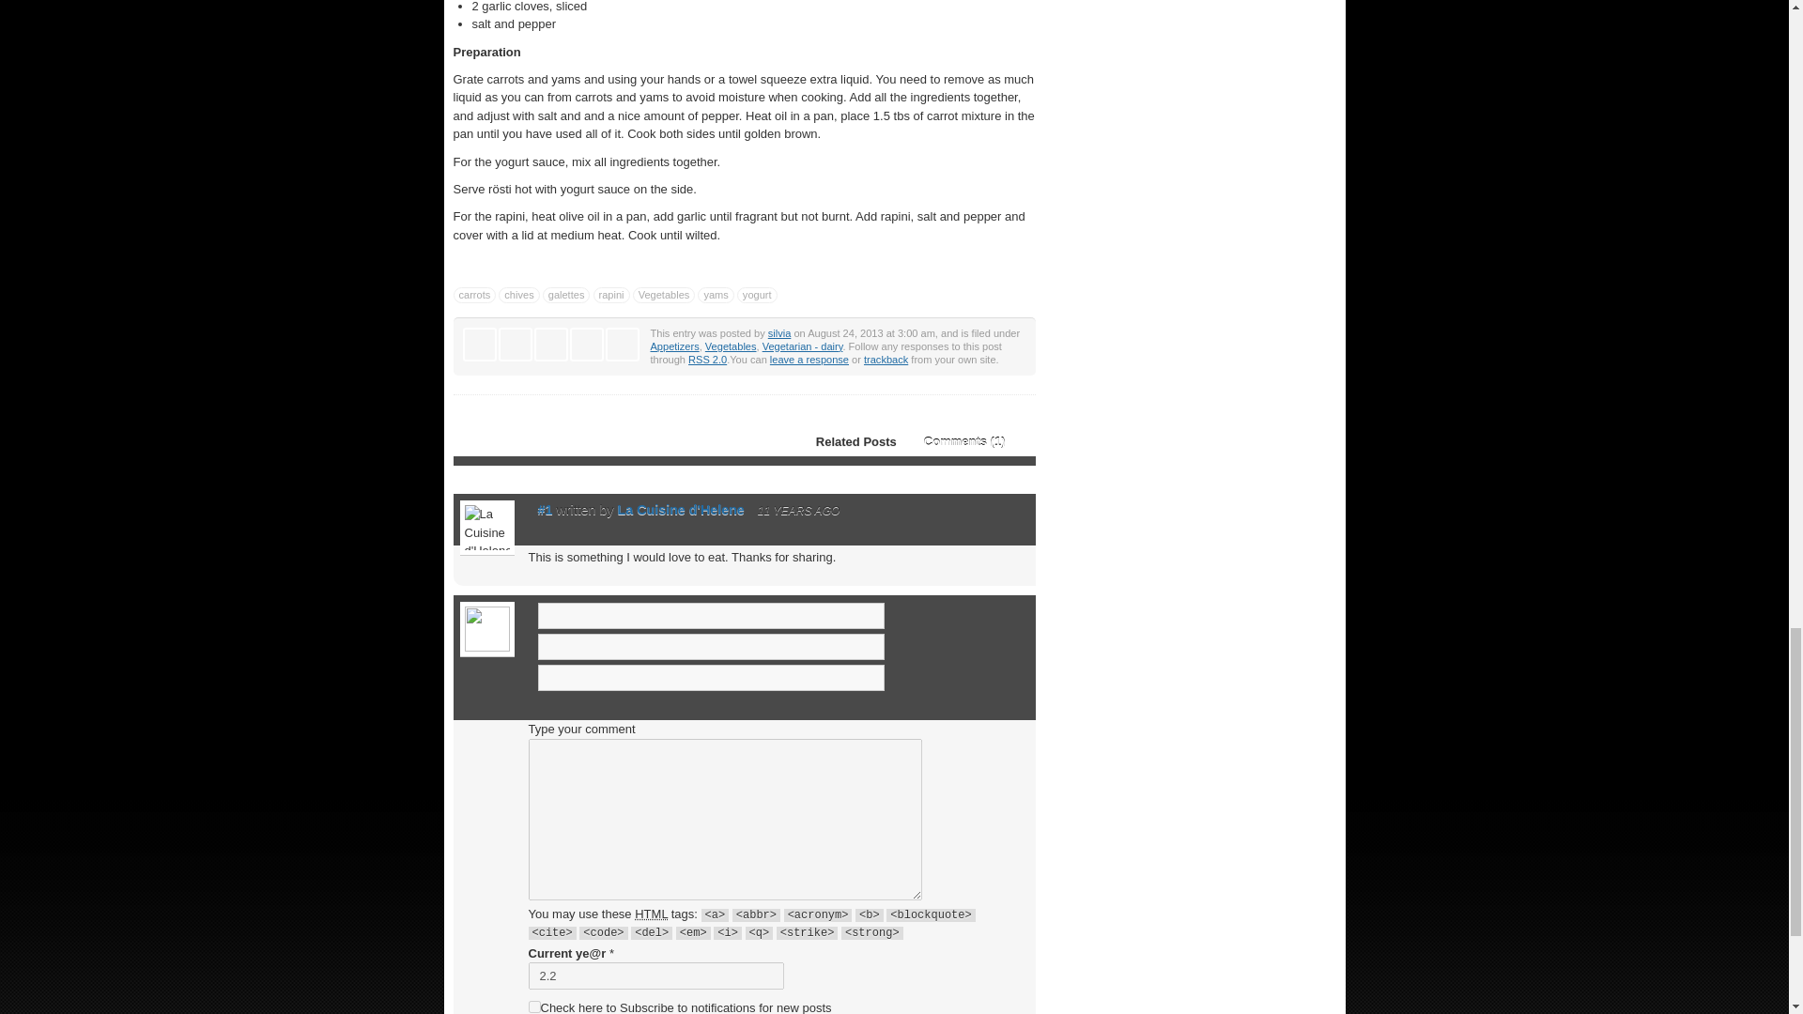 This screenshot has height=1014, width=1803. Describe the element at coordinates (518, 295) in the screenshot. I see `chives` at that location.